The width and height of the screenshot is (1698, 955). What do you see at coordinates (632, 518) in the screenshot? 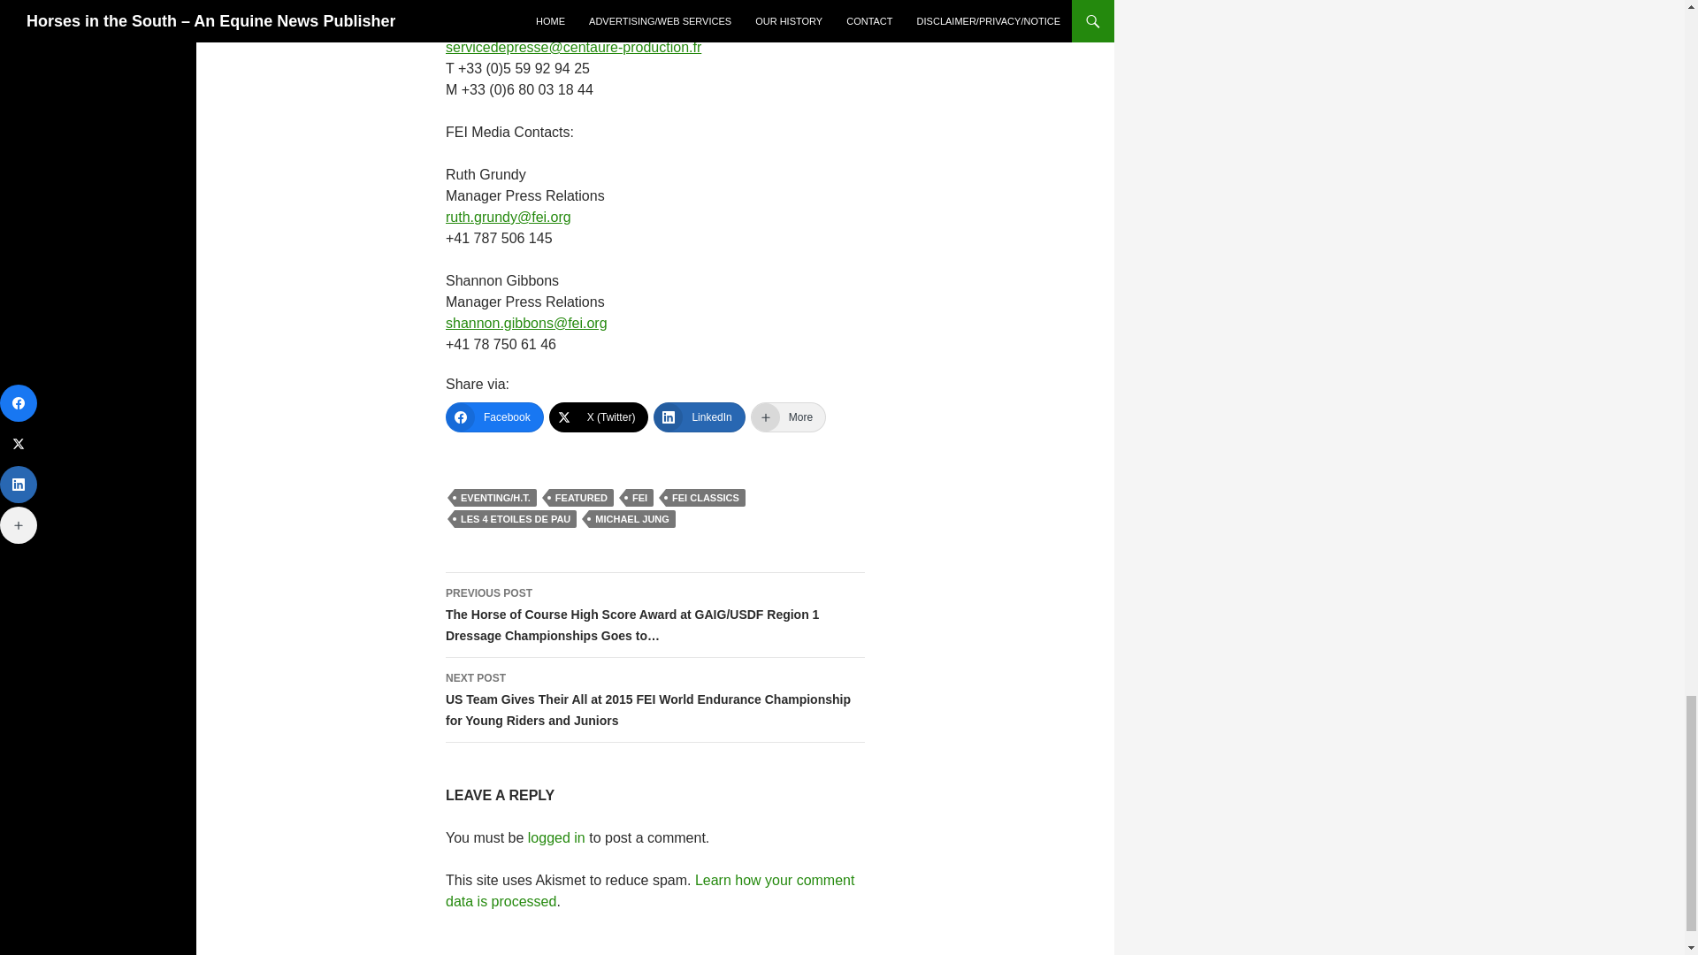
I see `MICHAEL JUNG` at bounding box center [632, 518].